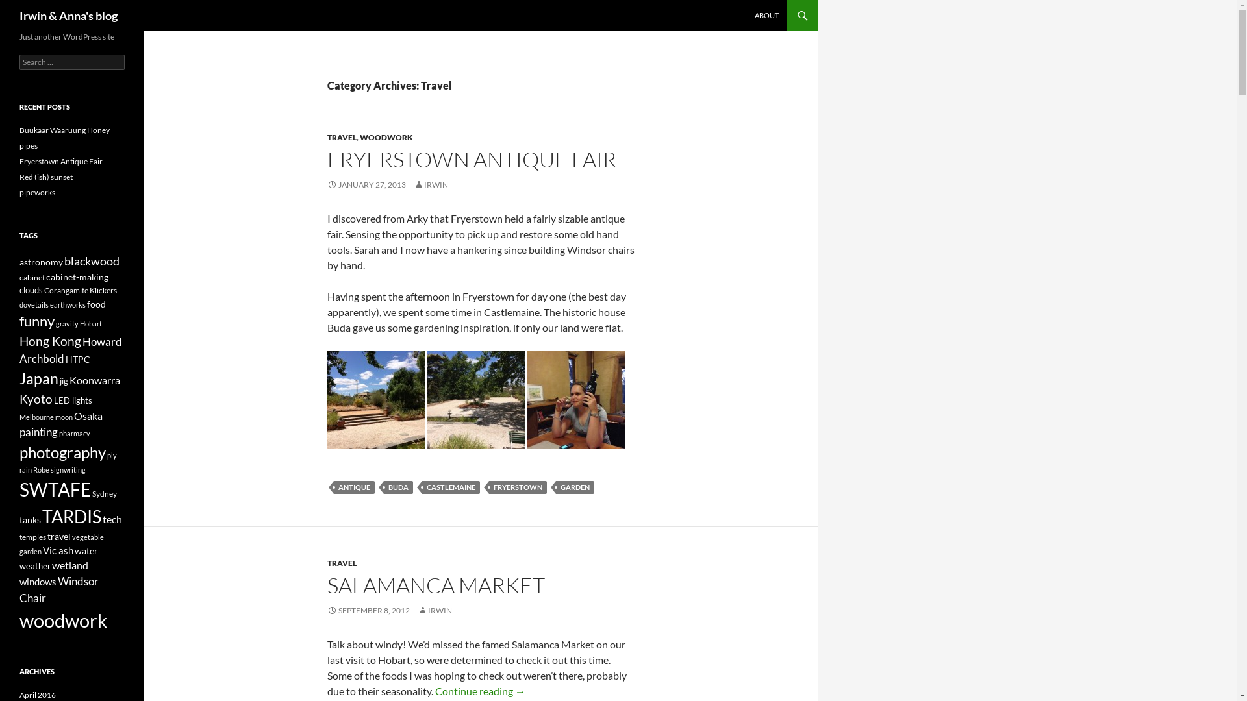  Describe the element at coordinates (766, 16) in the screenshot. I see `ABOUT` at that location.